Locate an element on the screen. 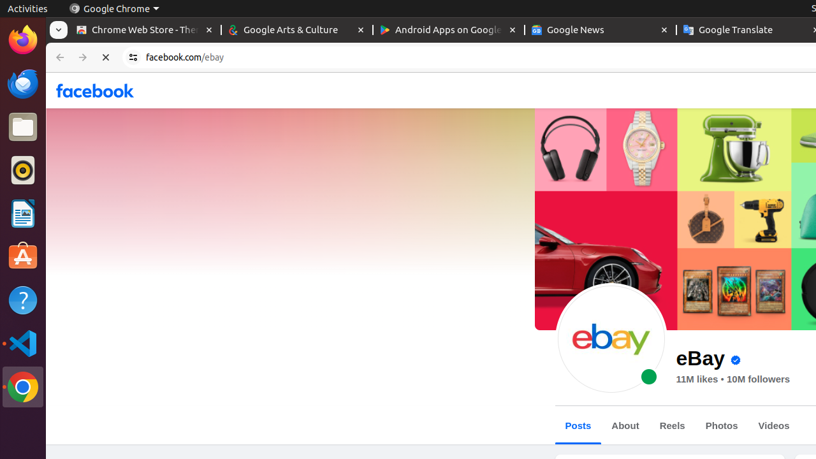 Image resolution: width=816 pixels, height=459 pixels. Reload is located at coordinates (106, 57).